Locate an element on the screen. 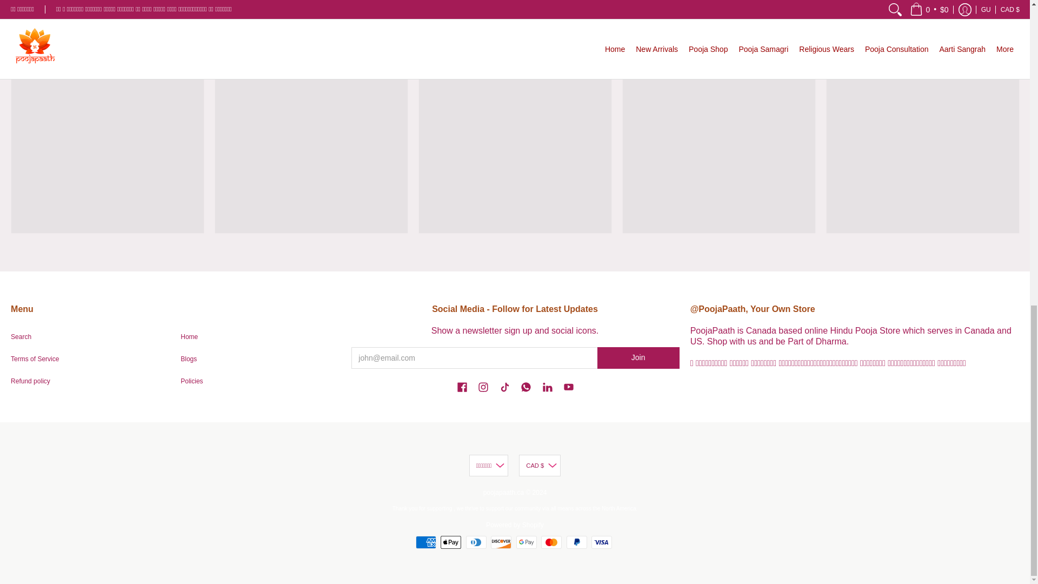 The width and height of the screenshot is (1038, 584). Mastercard is located at coordinates (551, 542).